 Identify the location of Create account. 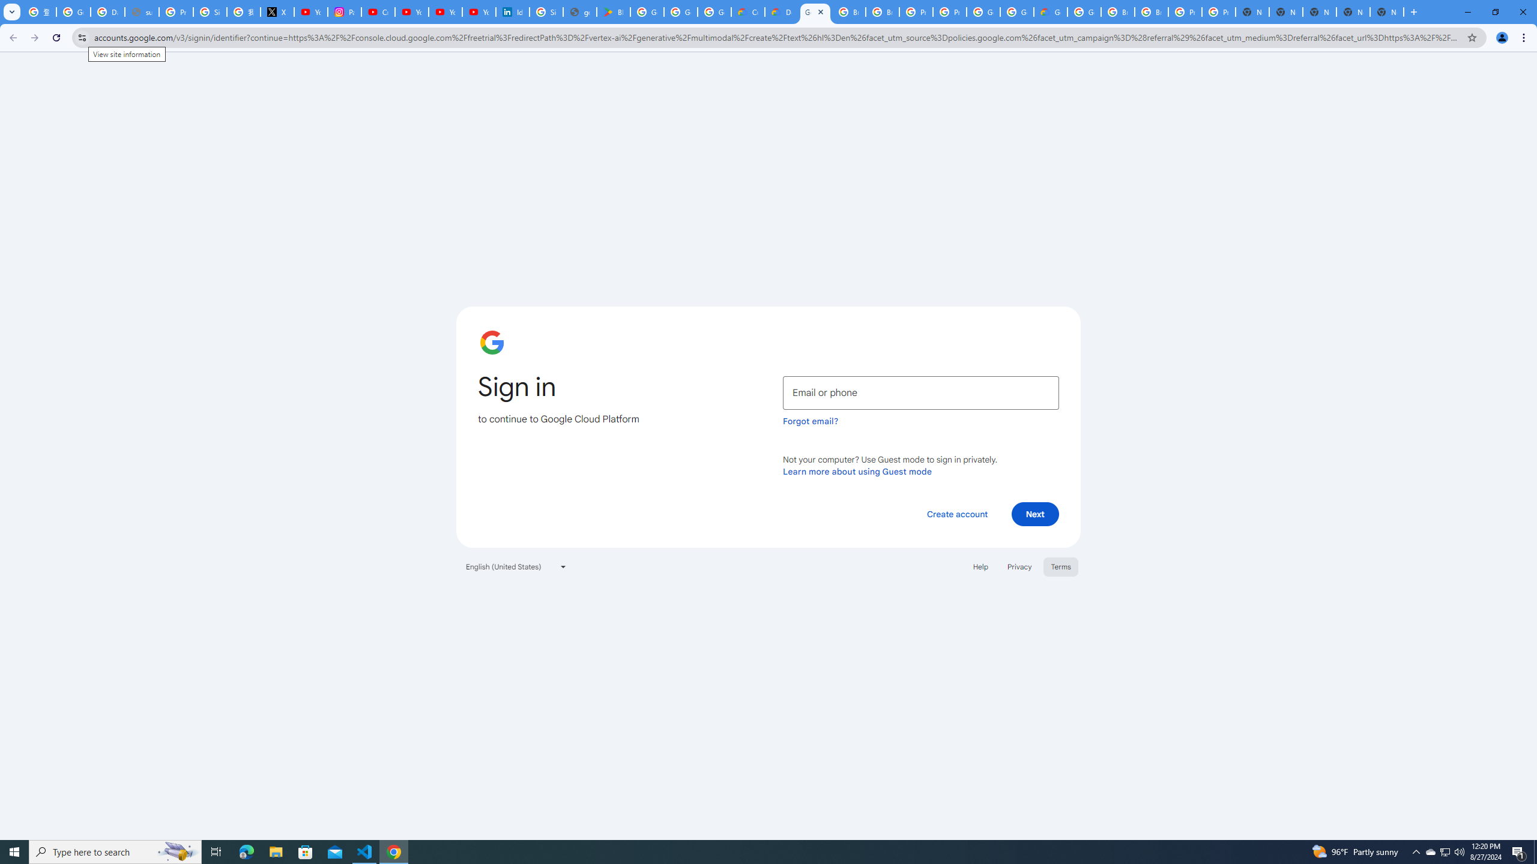
(956, 514).